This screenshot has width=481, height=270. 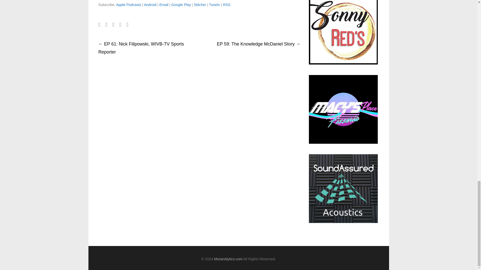 What do you see at coordinates (226, 4) in the screenshot?
I see `Subscribe via RSS` at bounding box center [226, 4].